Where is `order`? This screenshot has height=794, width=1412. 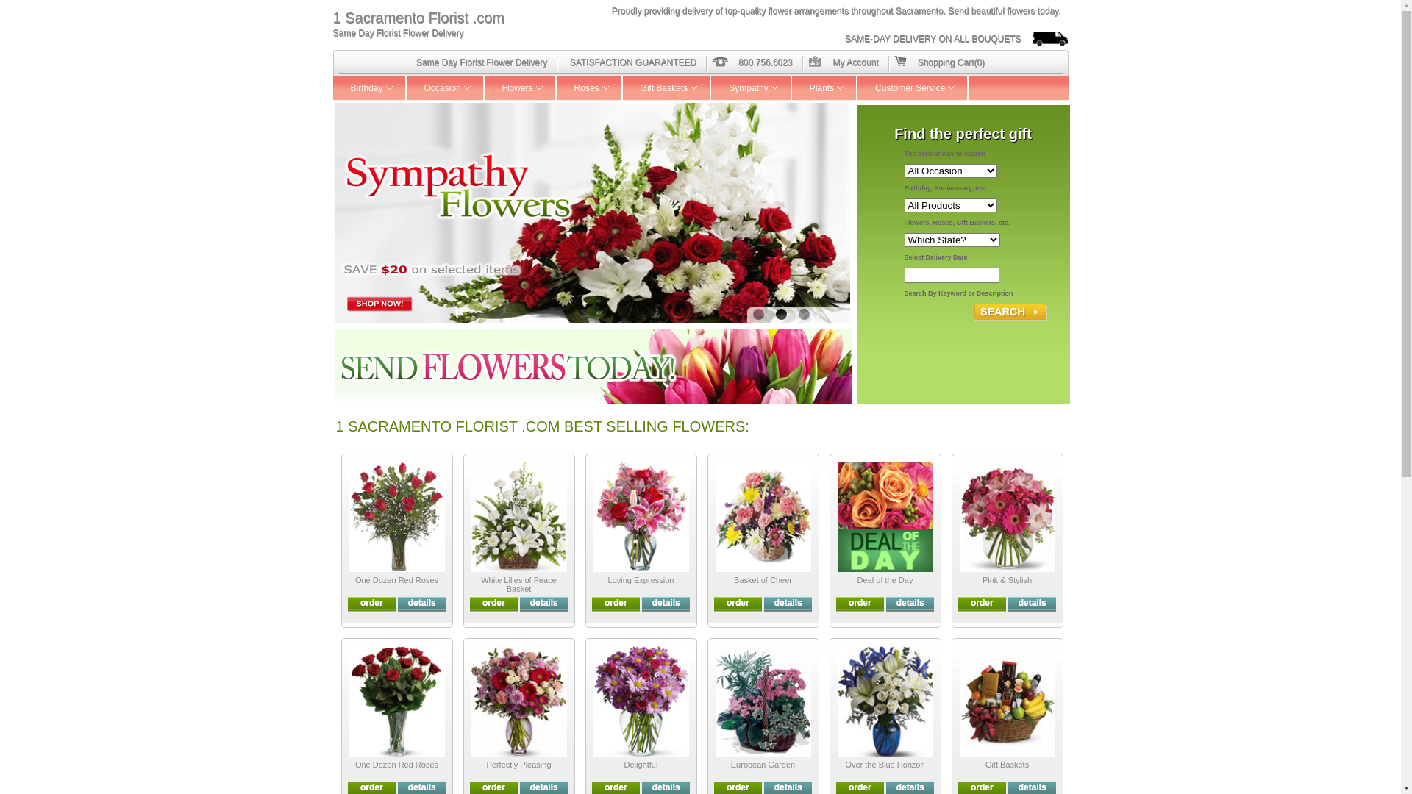 order is located at coordinates (616, 787).